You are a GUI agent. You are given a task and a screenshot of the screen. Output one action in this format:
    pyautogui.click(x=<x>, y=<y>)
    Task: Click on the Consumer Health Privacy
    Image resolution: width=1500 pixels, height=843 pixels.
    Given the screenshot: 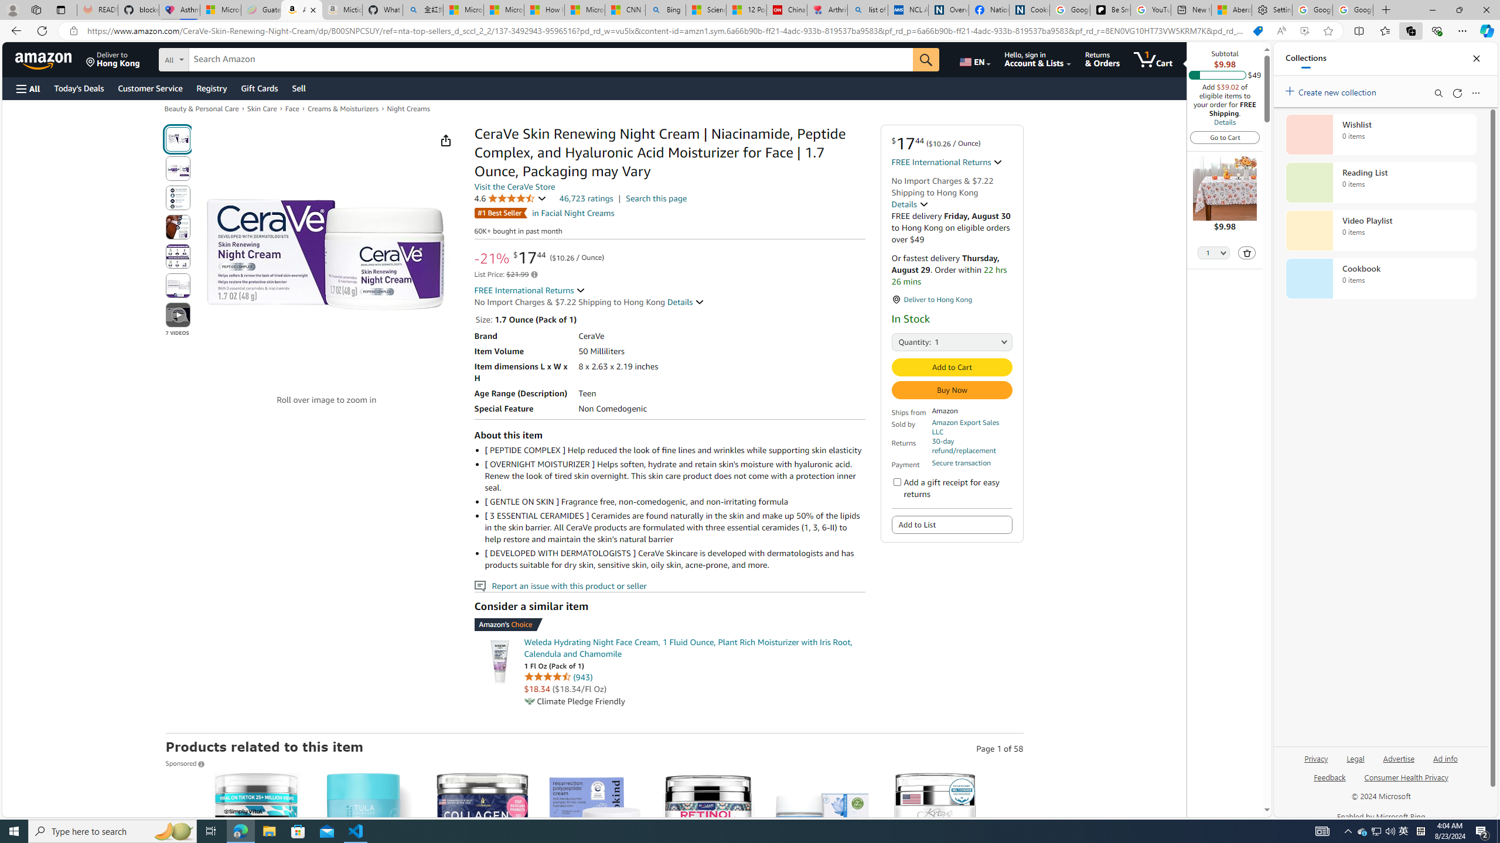 What is the action you would take?
    pyautogui.click(x=1406, y=776)
    